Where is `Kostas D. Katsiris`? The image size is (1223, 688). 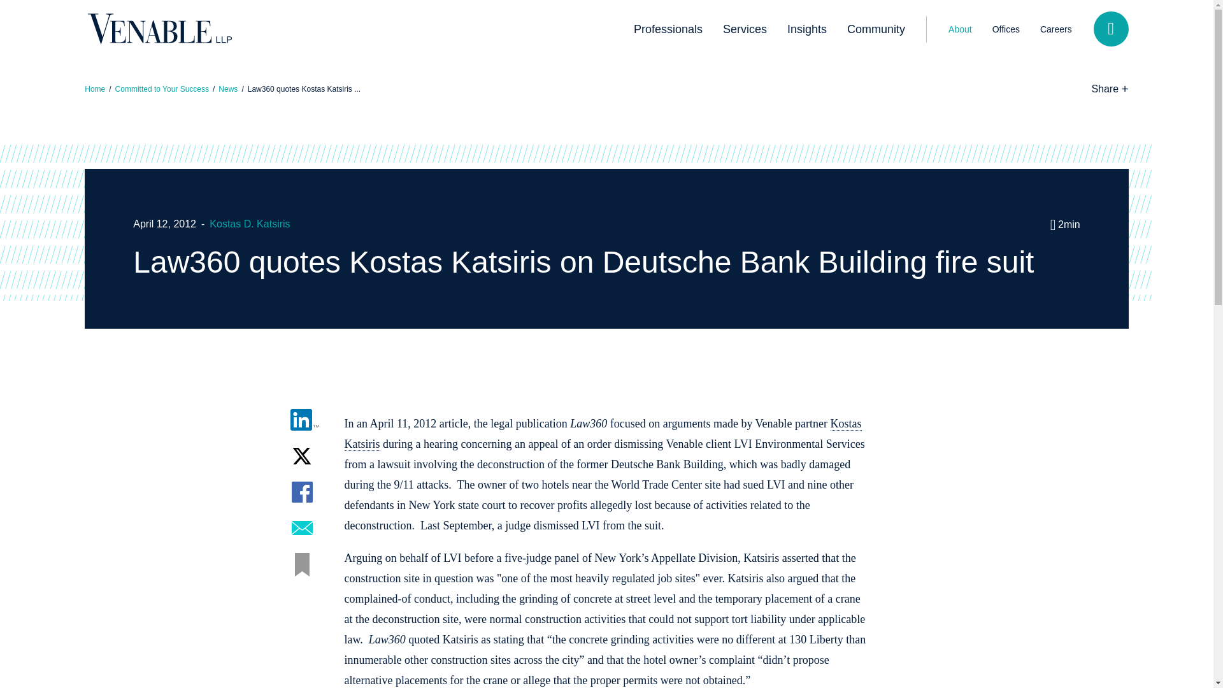
Kostas D. Katsiris is located at coordinates (250, 224).